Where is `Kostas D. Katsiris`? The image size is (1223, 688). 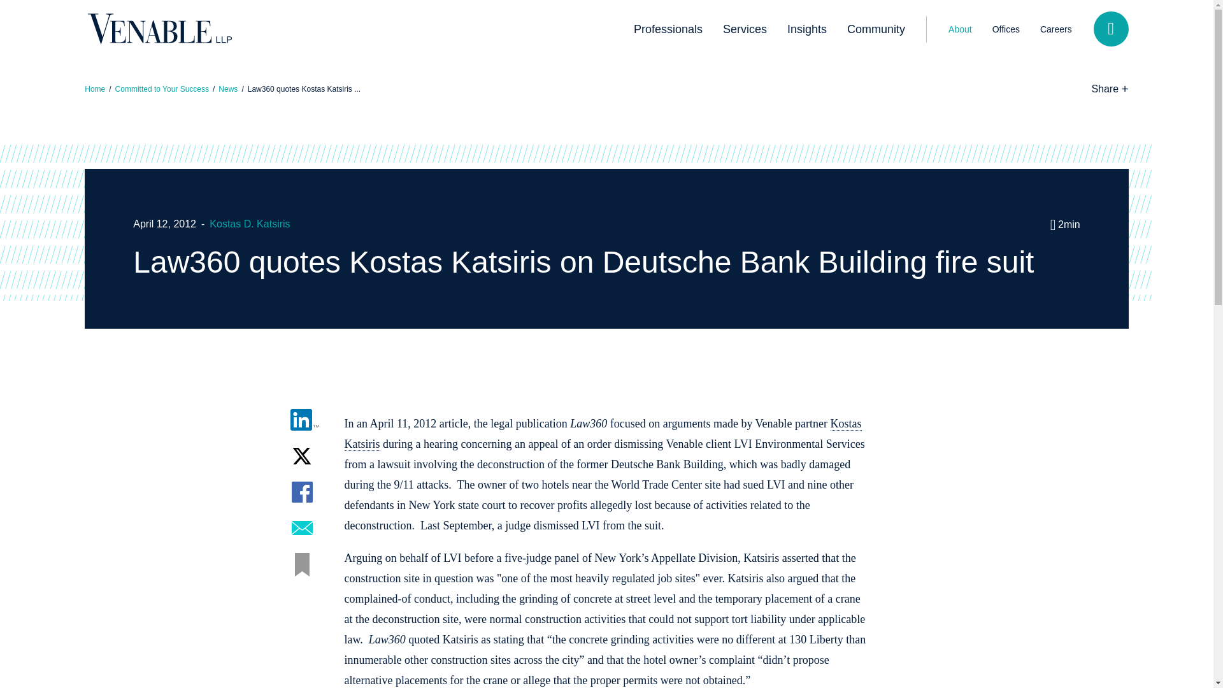
Kostas D. Katsiris is located at coordinates (250, 224).